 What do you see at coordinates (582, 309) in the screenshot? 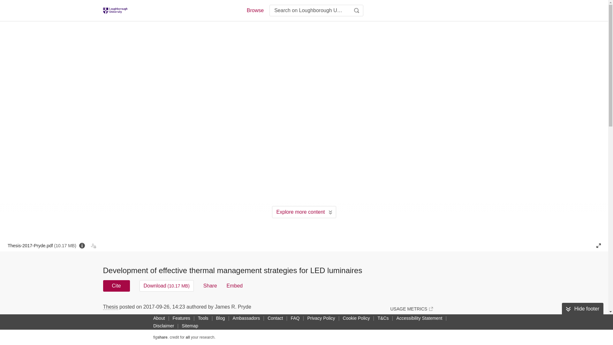
I see `Hide footer` at bounding box center [582, 309].